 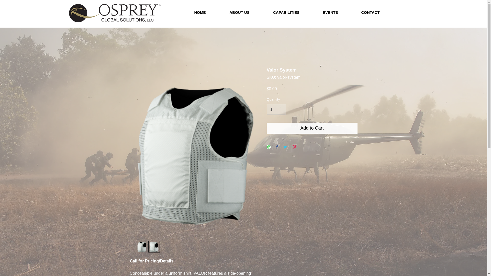 I want to click on HOME, so click(x=200, y=12).